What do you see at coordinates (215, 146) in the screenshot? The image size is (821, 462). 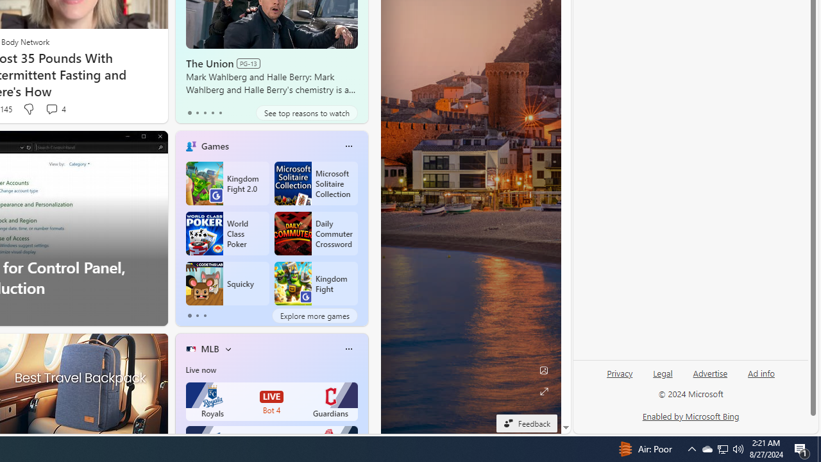 I see `Games` at bounding box center [215, 146].